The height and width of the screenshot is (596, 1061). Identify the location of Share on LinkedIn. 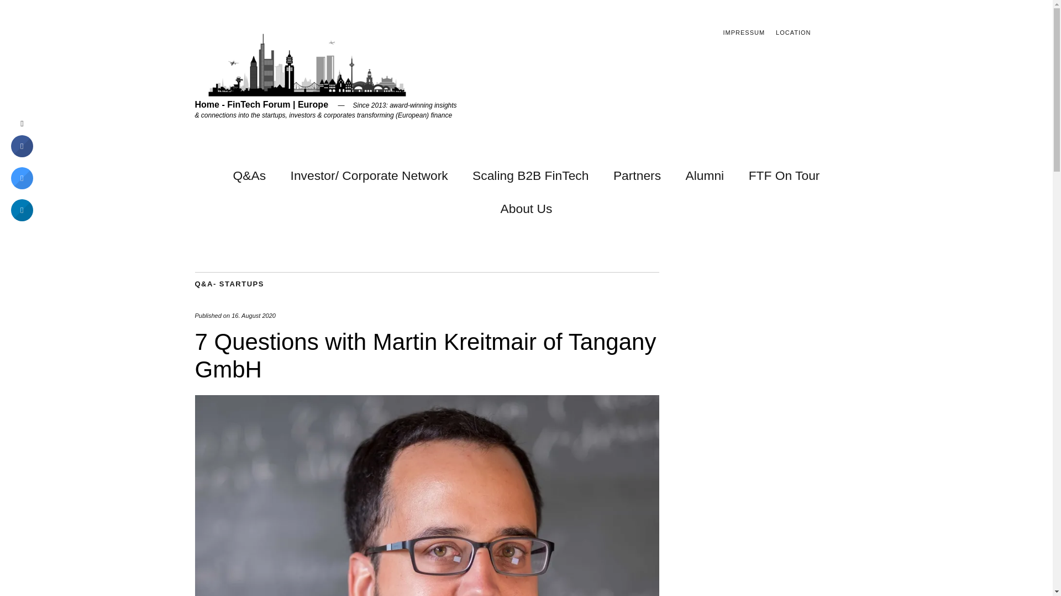
(22, 217).